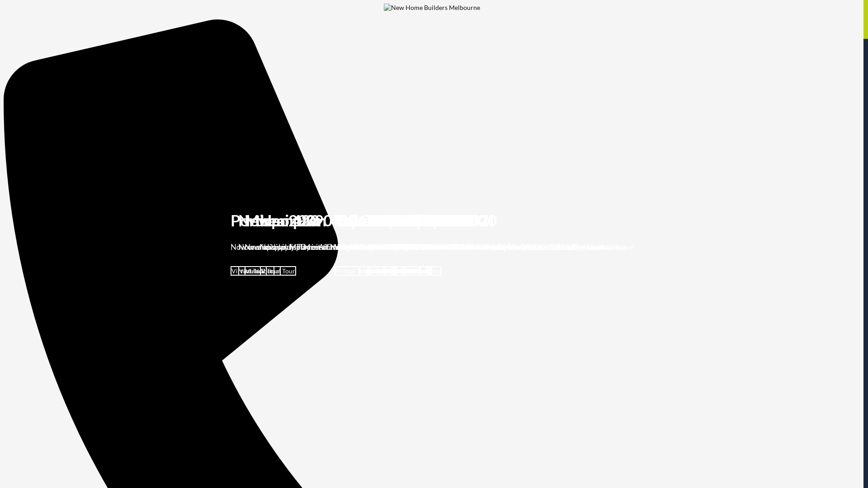  What do you see at coordinates (249, 271) in the screenshot?
I see `Virtual Tour` at bounding box center [249, 271].